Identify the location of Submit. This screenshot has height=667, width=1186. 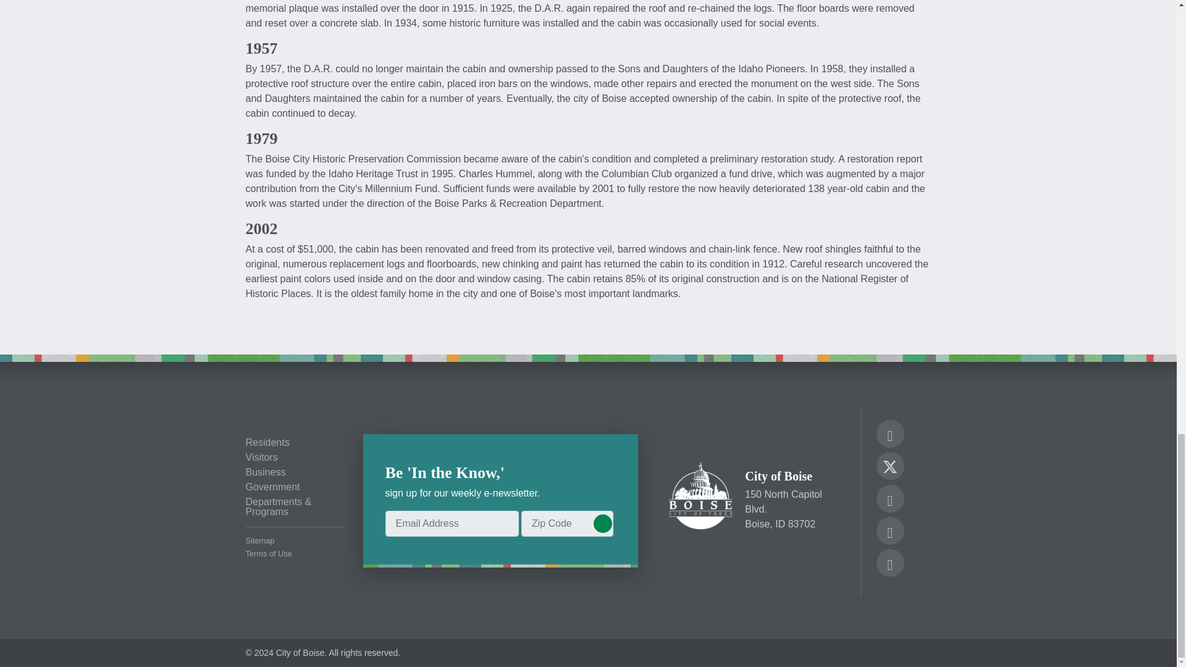
(602, 523).